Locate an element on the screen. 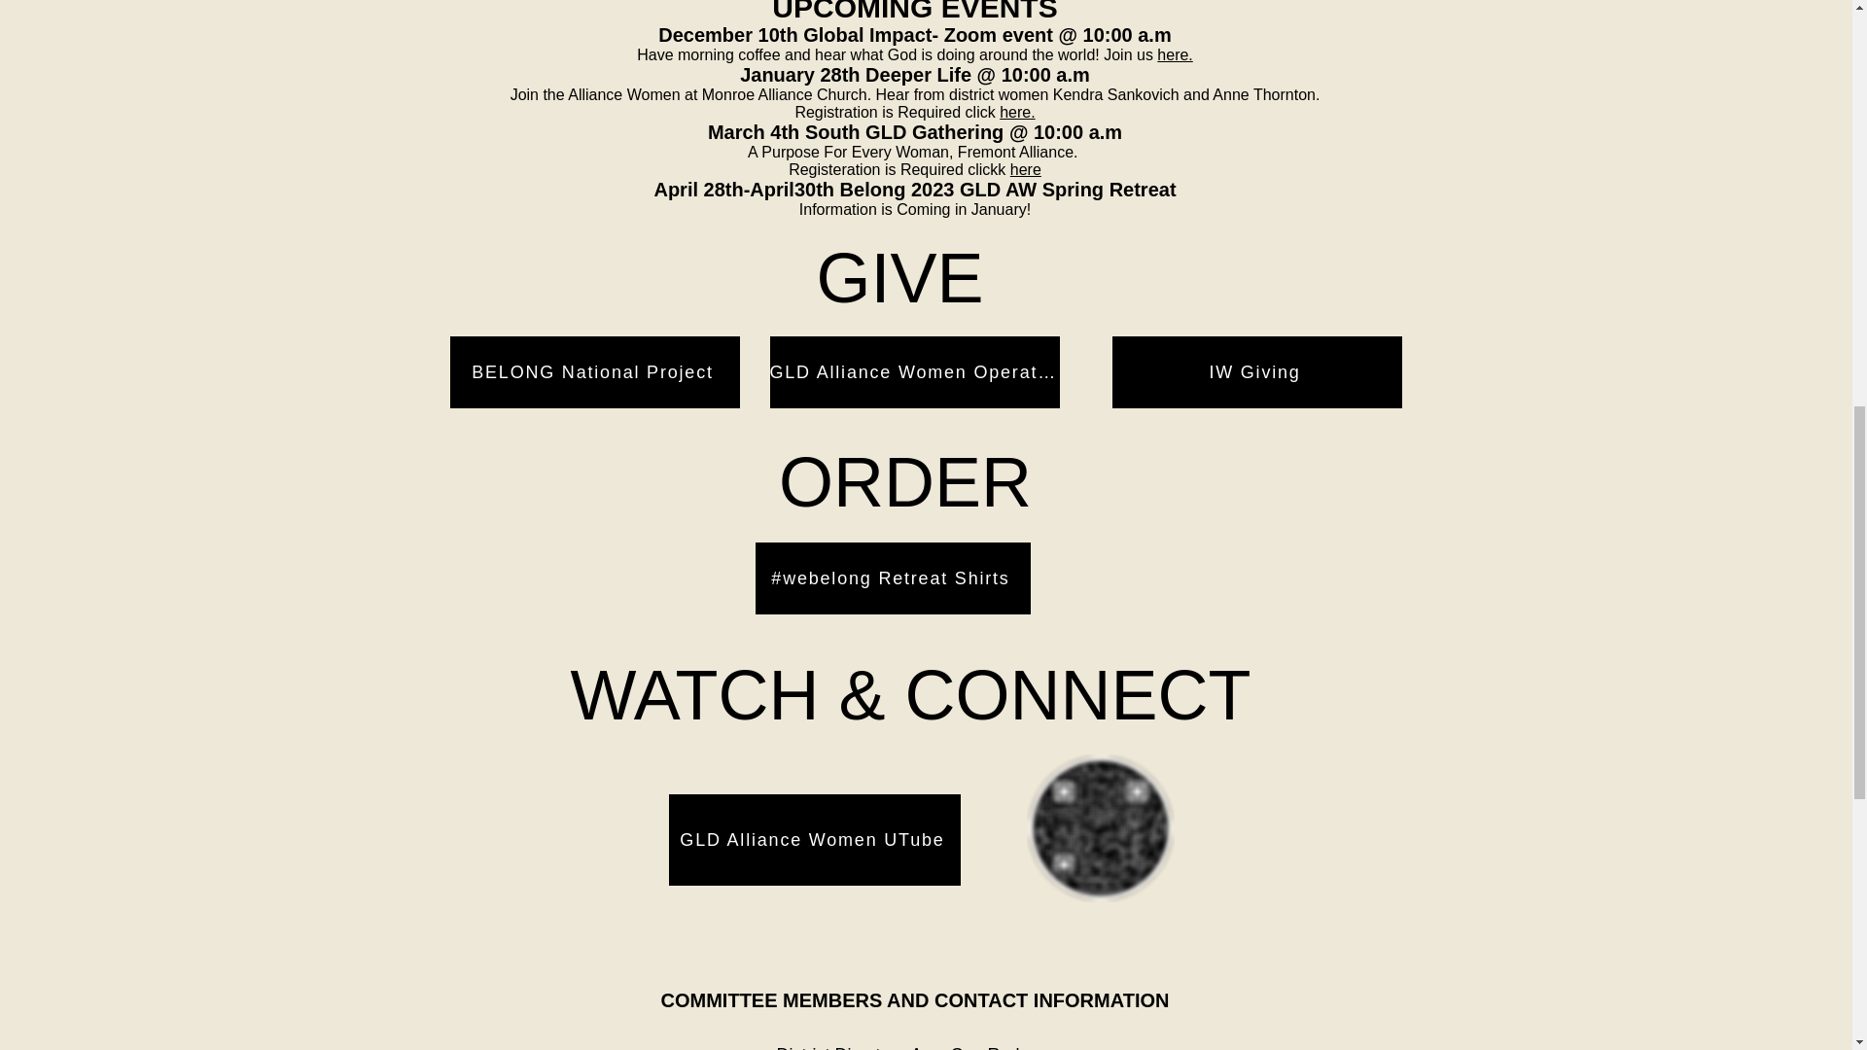  here. is located at coordinates (1175, 54).